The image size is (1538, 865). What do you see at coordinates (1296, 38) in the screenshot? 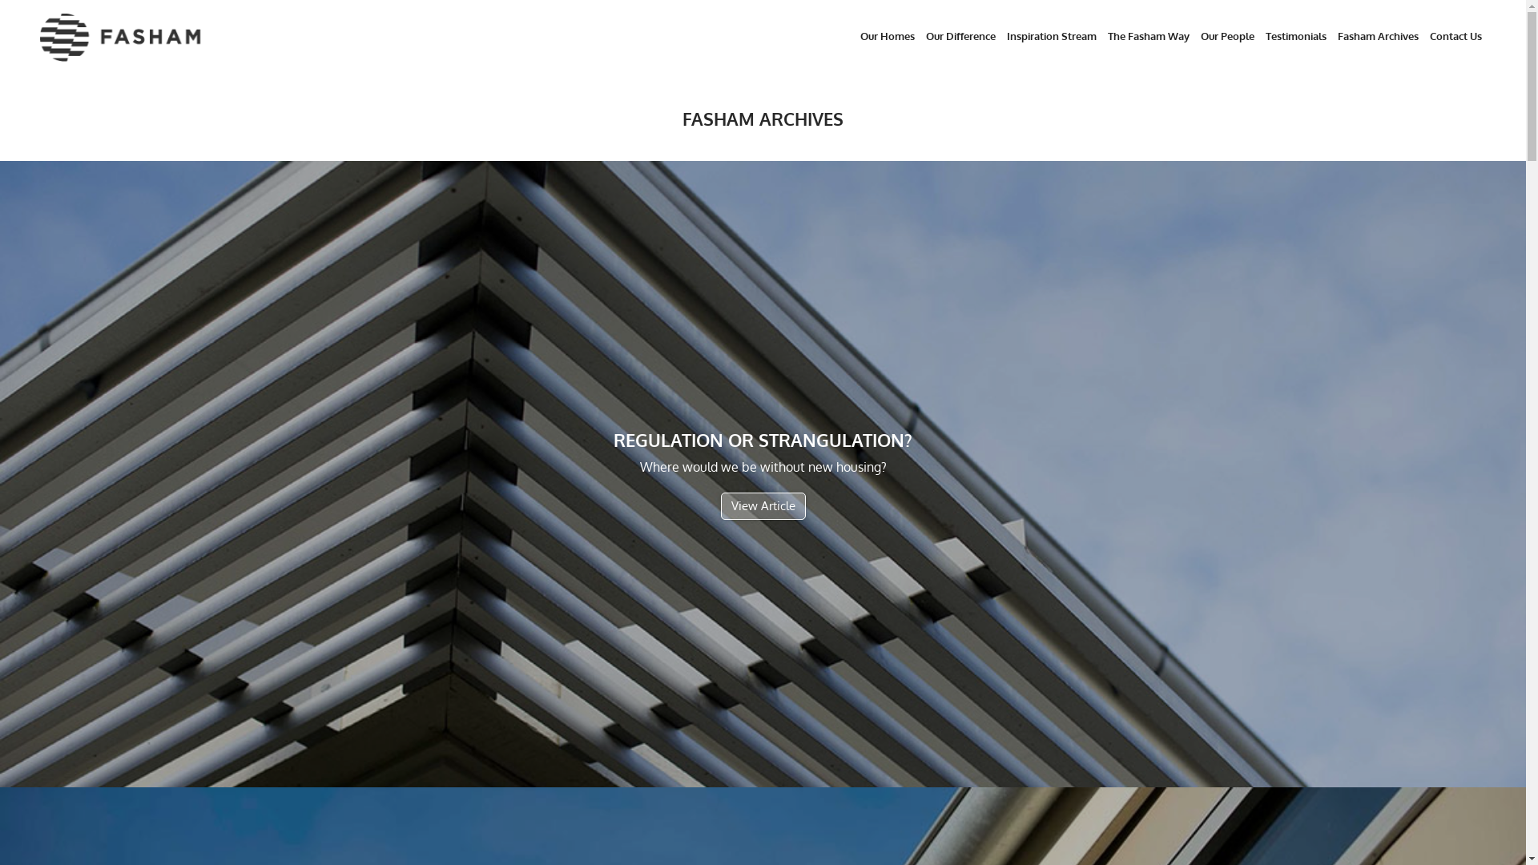
I see `Testimonials` at bounding box center [1296, 38].